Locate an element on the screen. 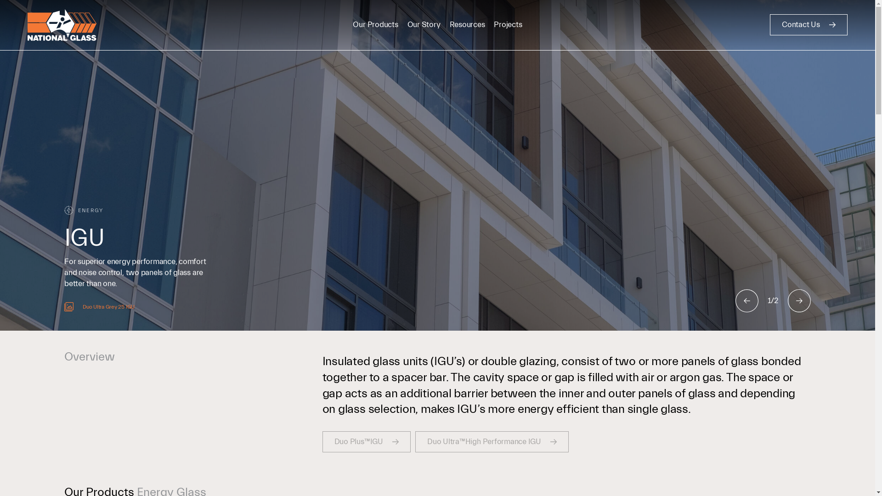 This screenshot has width=882, height=496. Ph: 07 4755 3100 is located at coordinates (400, 393).